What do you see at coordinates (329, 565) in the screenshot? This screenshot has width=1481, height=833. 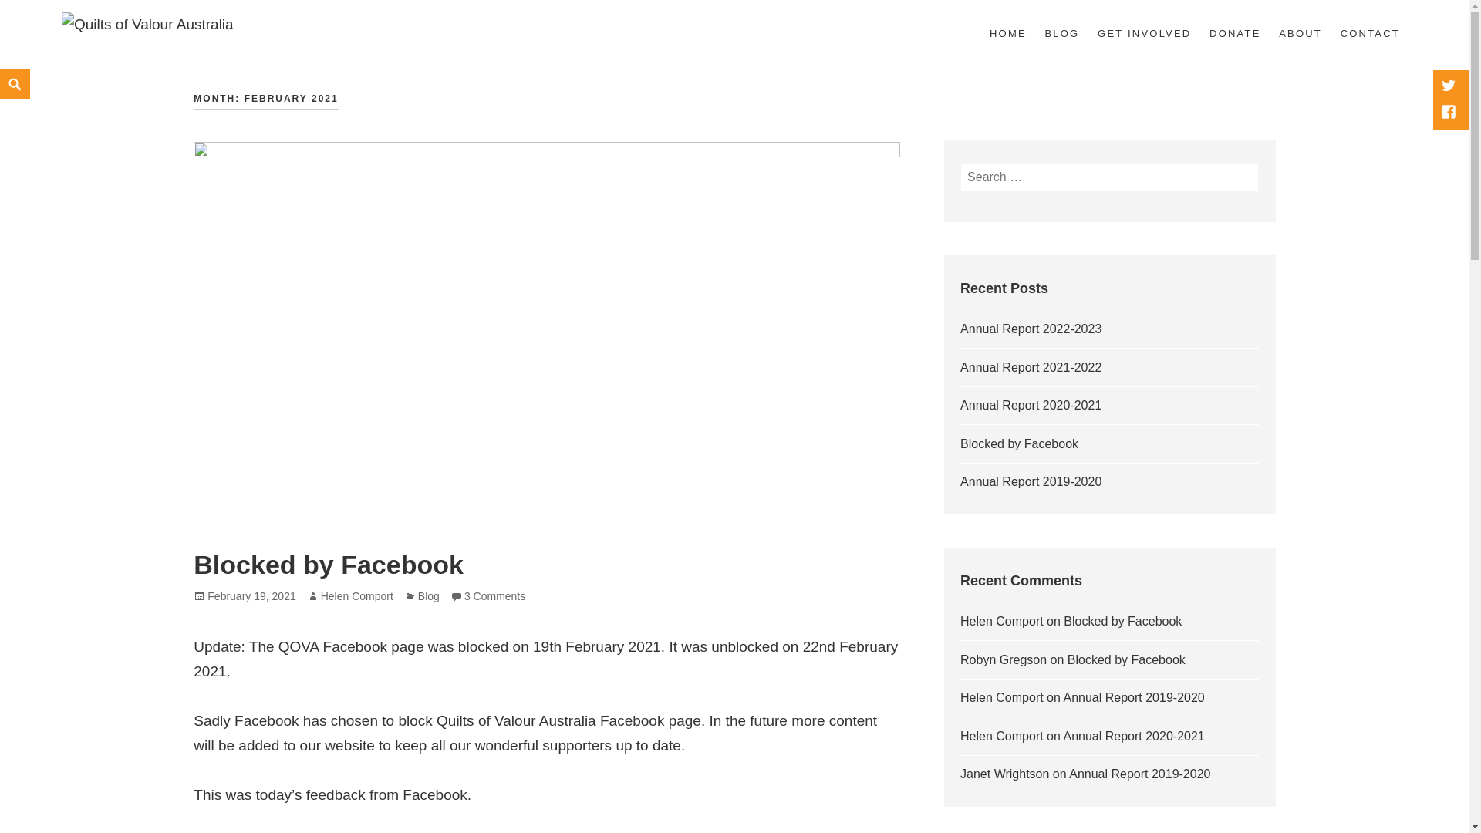 I see `Blocked by Facebook` at bounding box center [329, 565].